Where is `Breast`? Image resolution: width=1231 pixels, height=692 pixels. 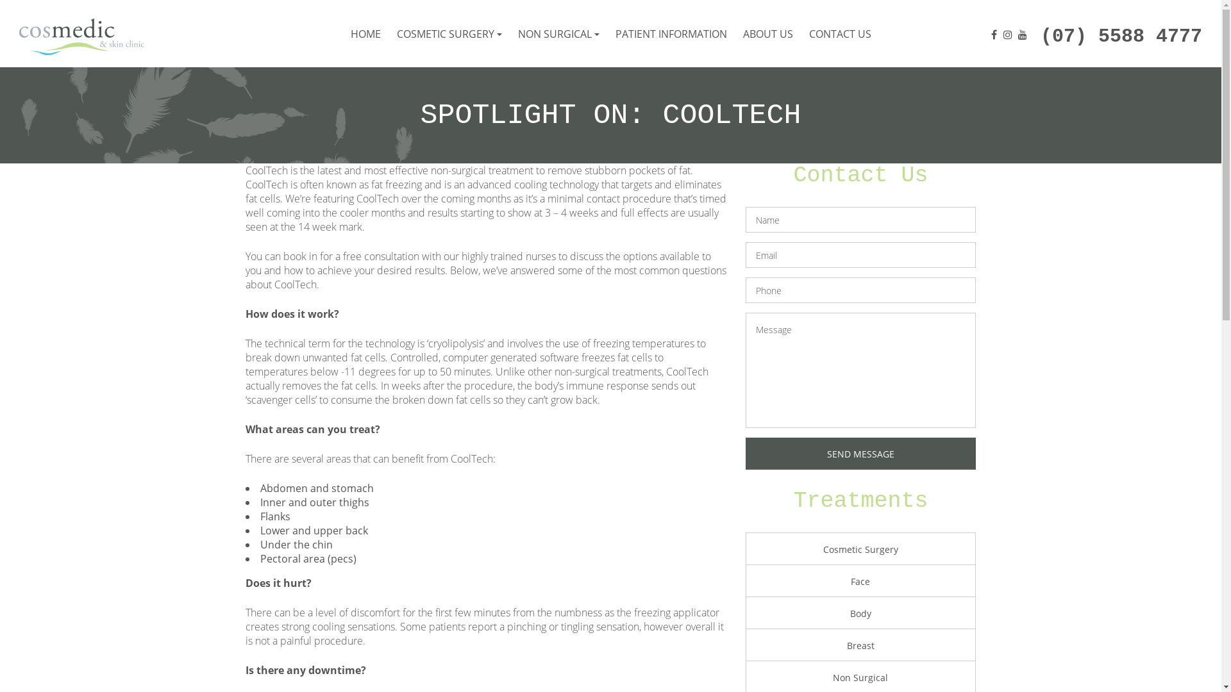 Breast is located at coordinates (860, 646).